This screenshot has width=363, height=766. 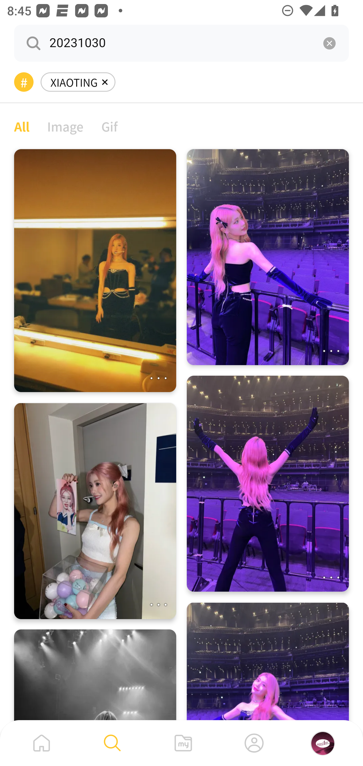 I want to click on Gif, so click(x=109, y=126).